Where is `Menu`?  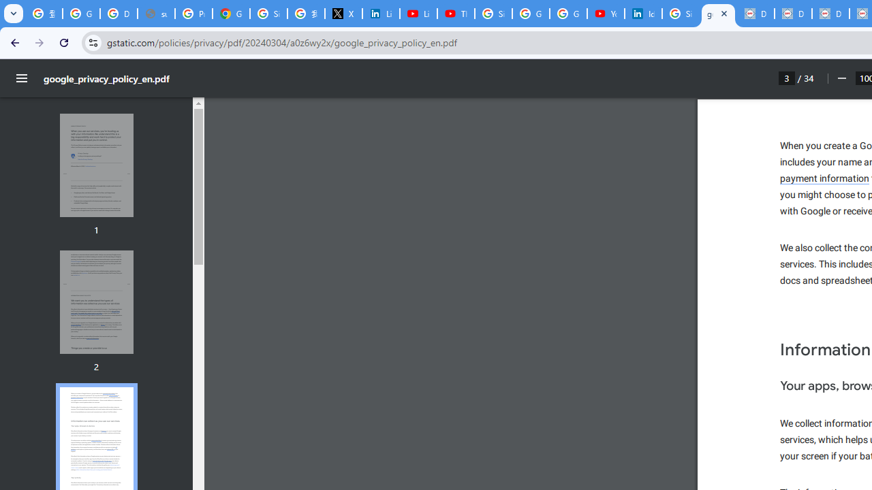 Menu is located at coordinates (22, 78).